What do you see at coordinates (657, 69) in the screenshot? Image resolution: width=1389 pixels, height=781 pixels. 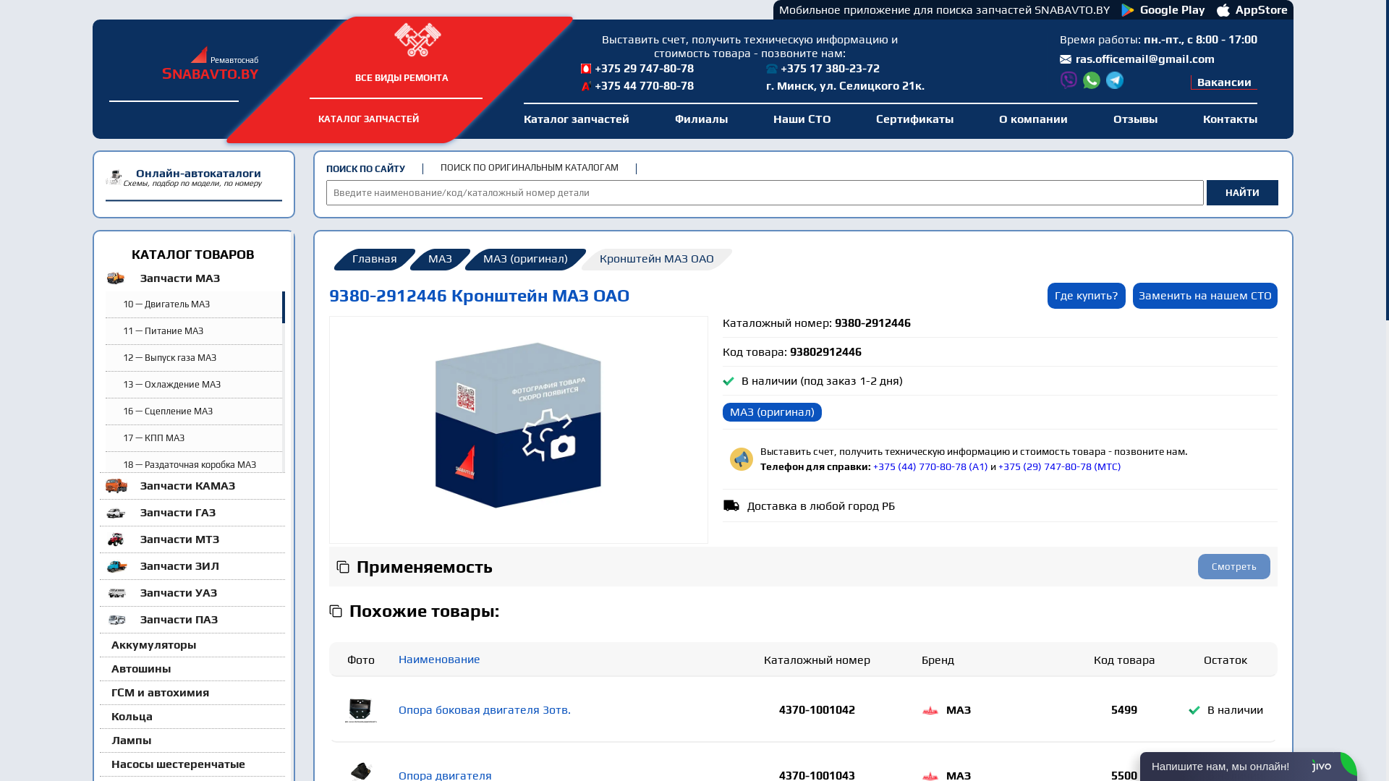 I see `+375 29 747-80-78` at bounding box center [657, 69].